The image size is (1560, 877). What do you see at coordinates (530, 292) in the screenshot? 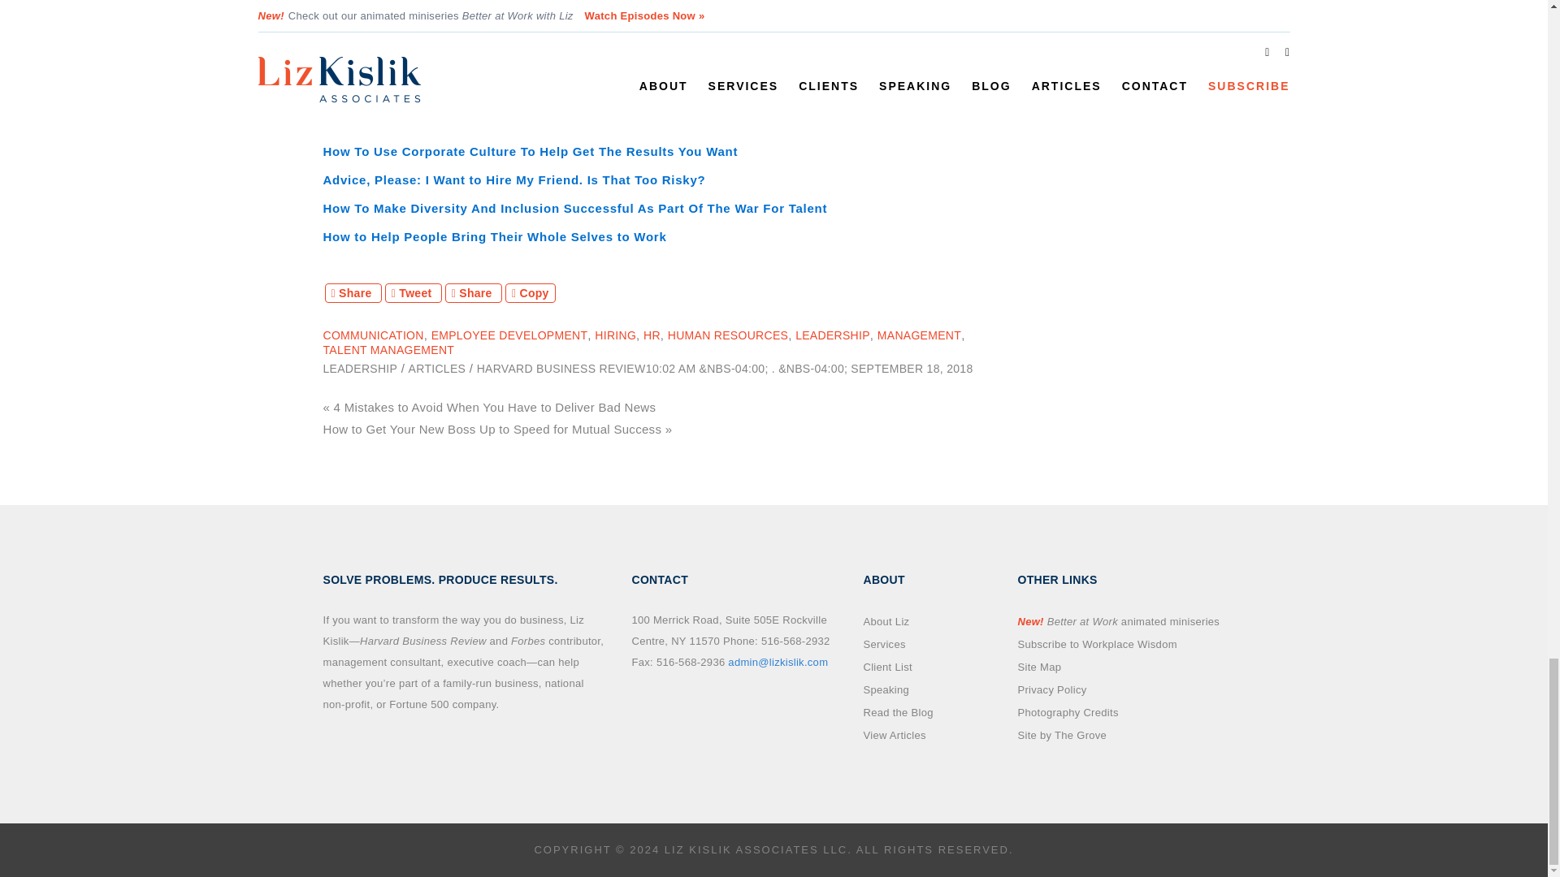
I see `Copy` at bounding box center [530, 292].